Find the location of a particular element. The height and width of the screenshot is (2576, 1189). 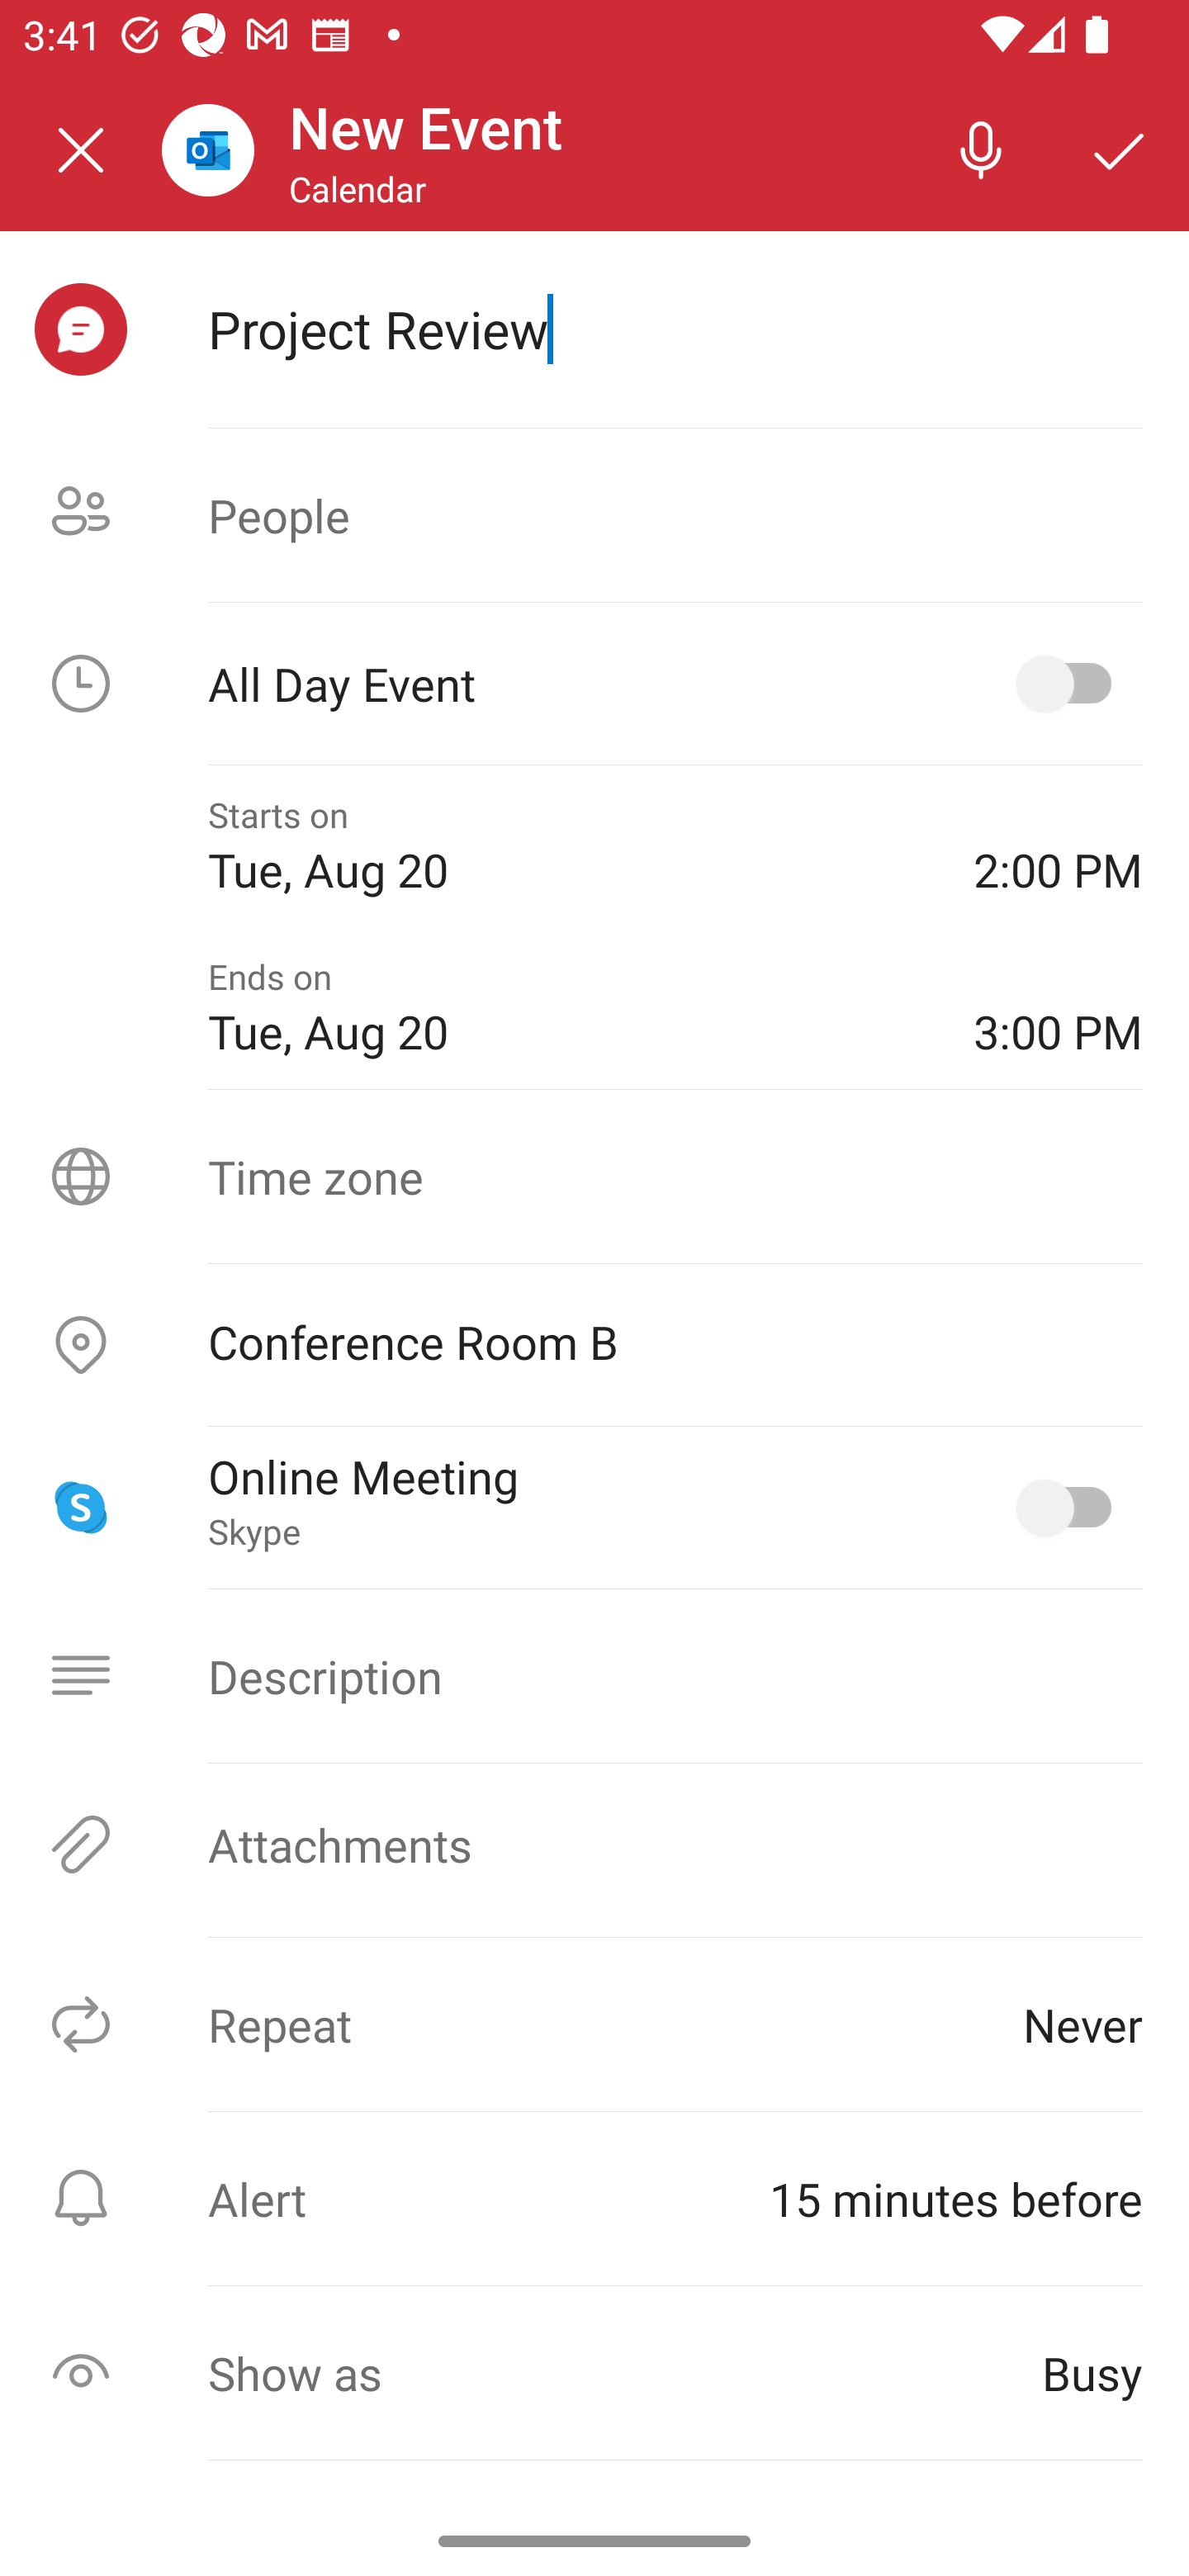

Close is located at coordinates (81, 150).